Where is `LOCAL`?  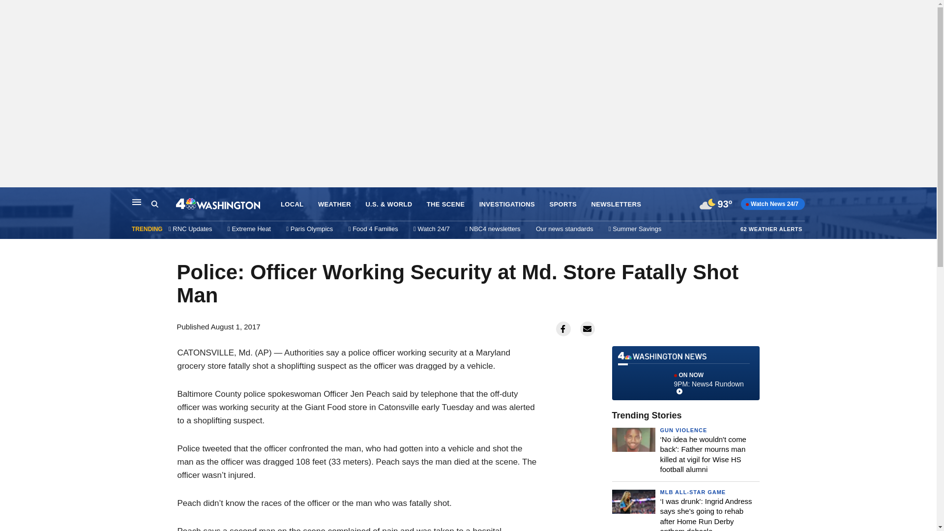 LOCAL is located at coordinates (154, 204).